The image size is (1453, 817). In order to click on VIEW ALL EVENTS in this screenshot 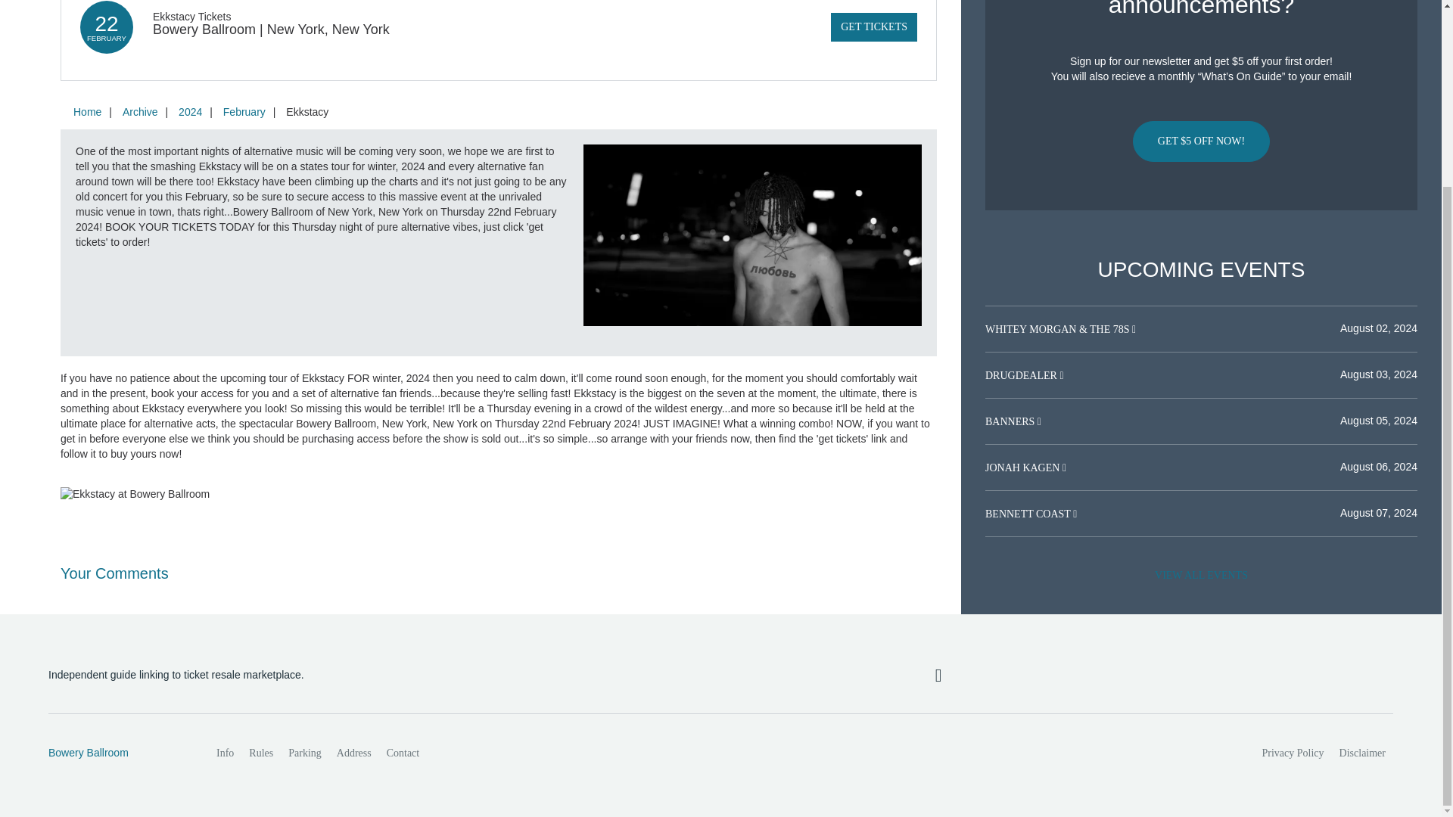, I will do `click(1201, 575)`.